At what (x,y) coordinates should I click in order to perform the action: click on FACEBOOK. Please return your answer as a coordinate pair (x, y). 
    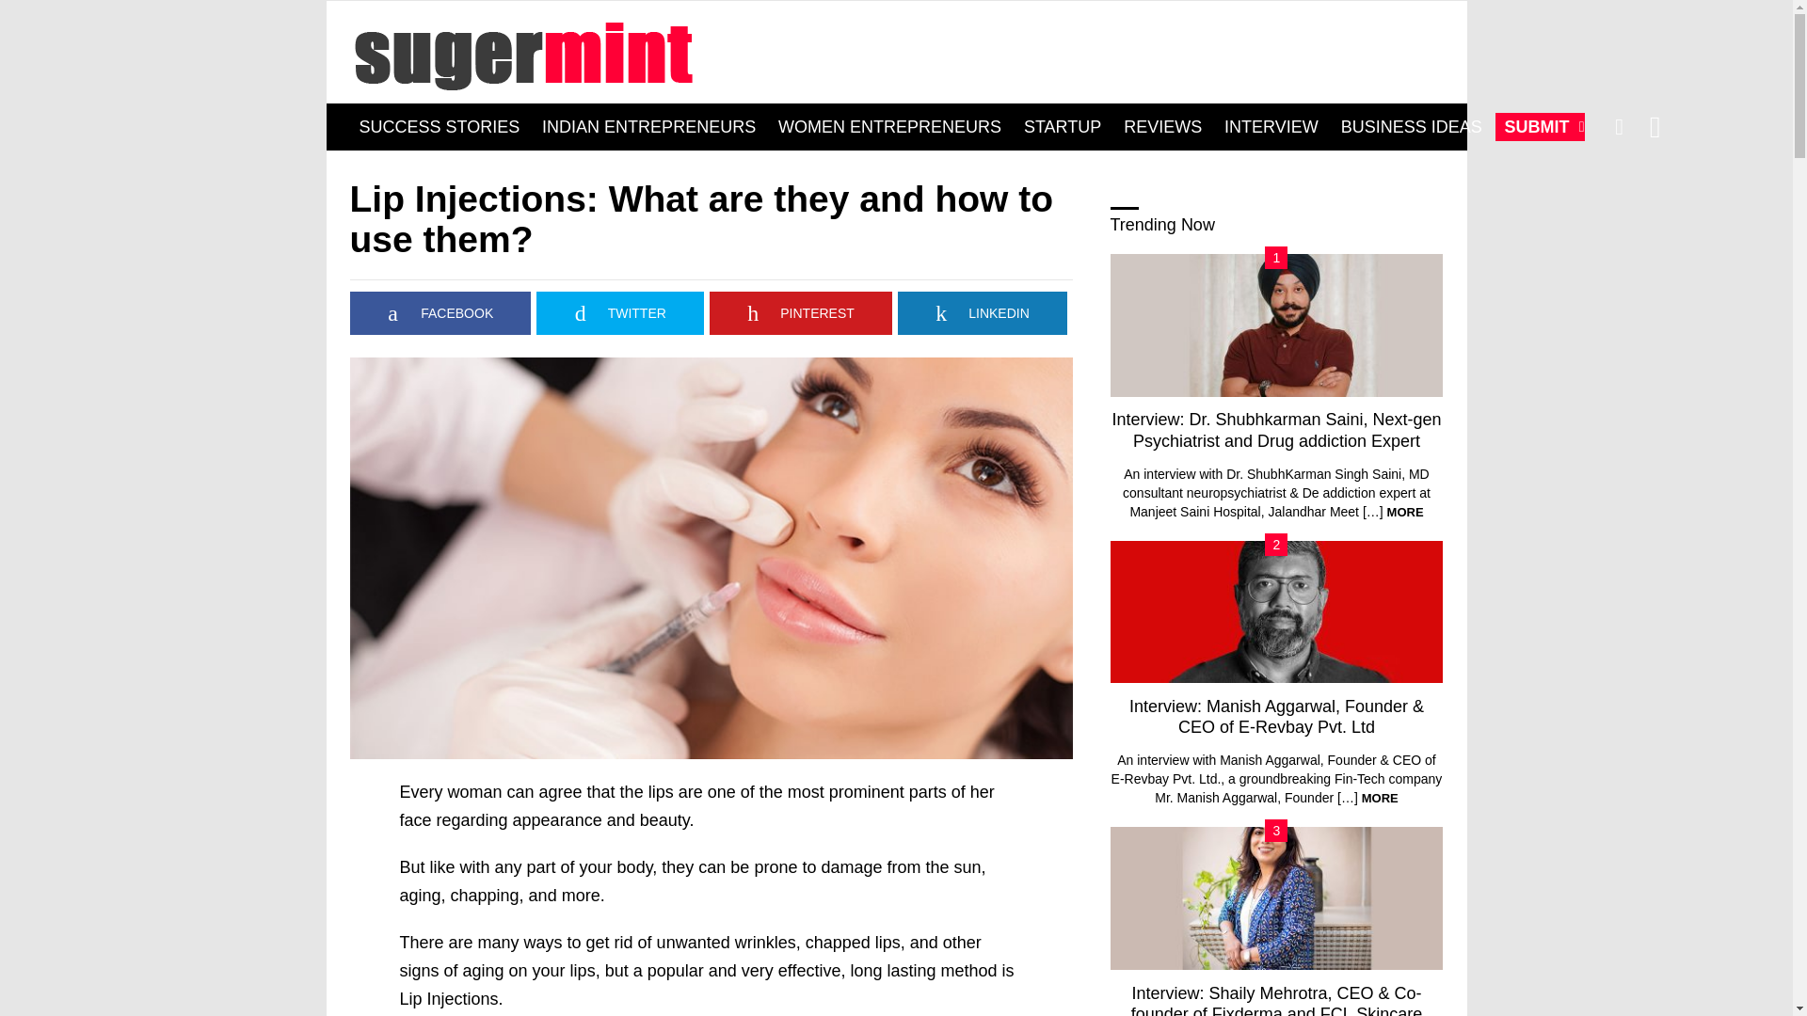
    Looking at the image, I should click on (440, 312).